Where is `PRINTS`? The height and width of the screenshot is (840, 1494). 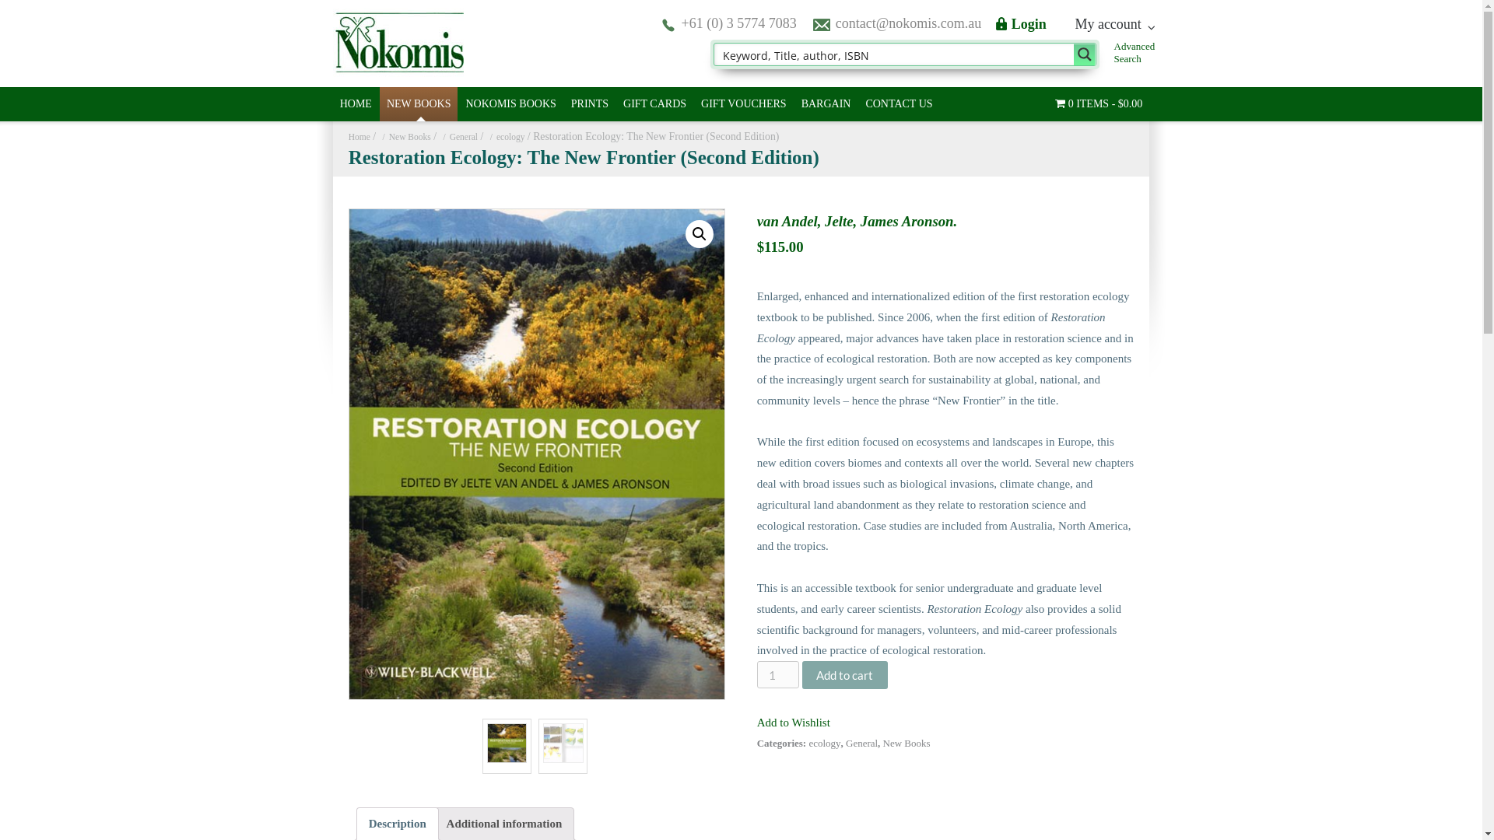 PRINTS is located at coordinates (590, 104).